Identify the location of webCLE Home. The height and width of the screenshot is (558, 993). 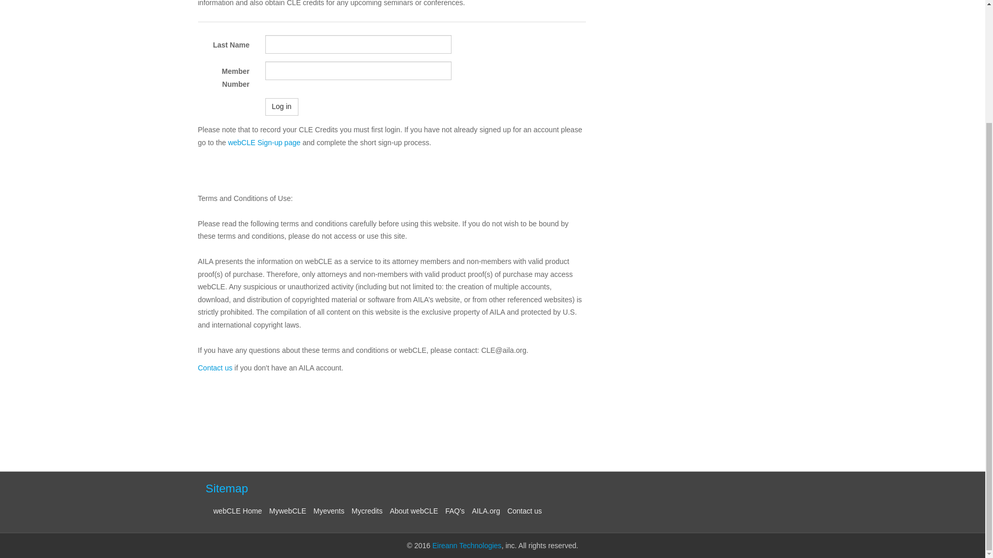
(237, 510).